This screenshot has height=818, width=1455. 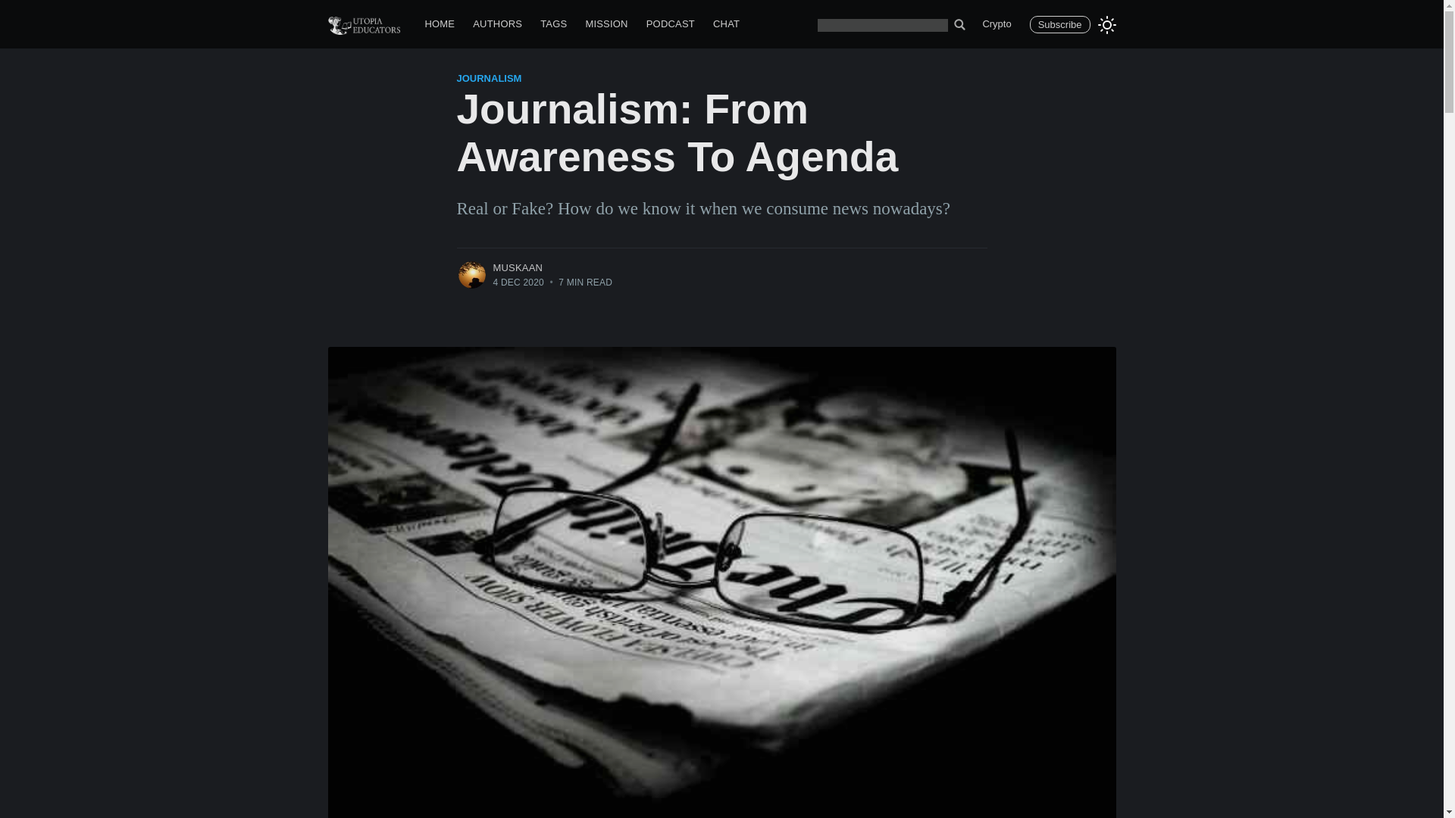 What do you see at coordinates (488, 79) in the screenshot?
I see `JOURNALISM` at bounding box center [488, 79].